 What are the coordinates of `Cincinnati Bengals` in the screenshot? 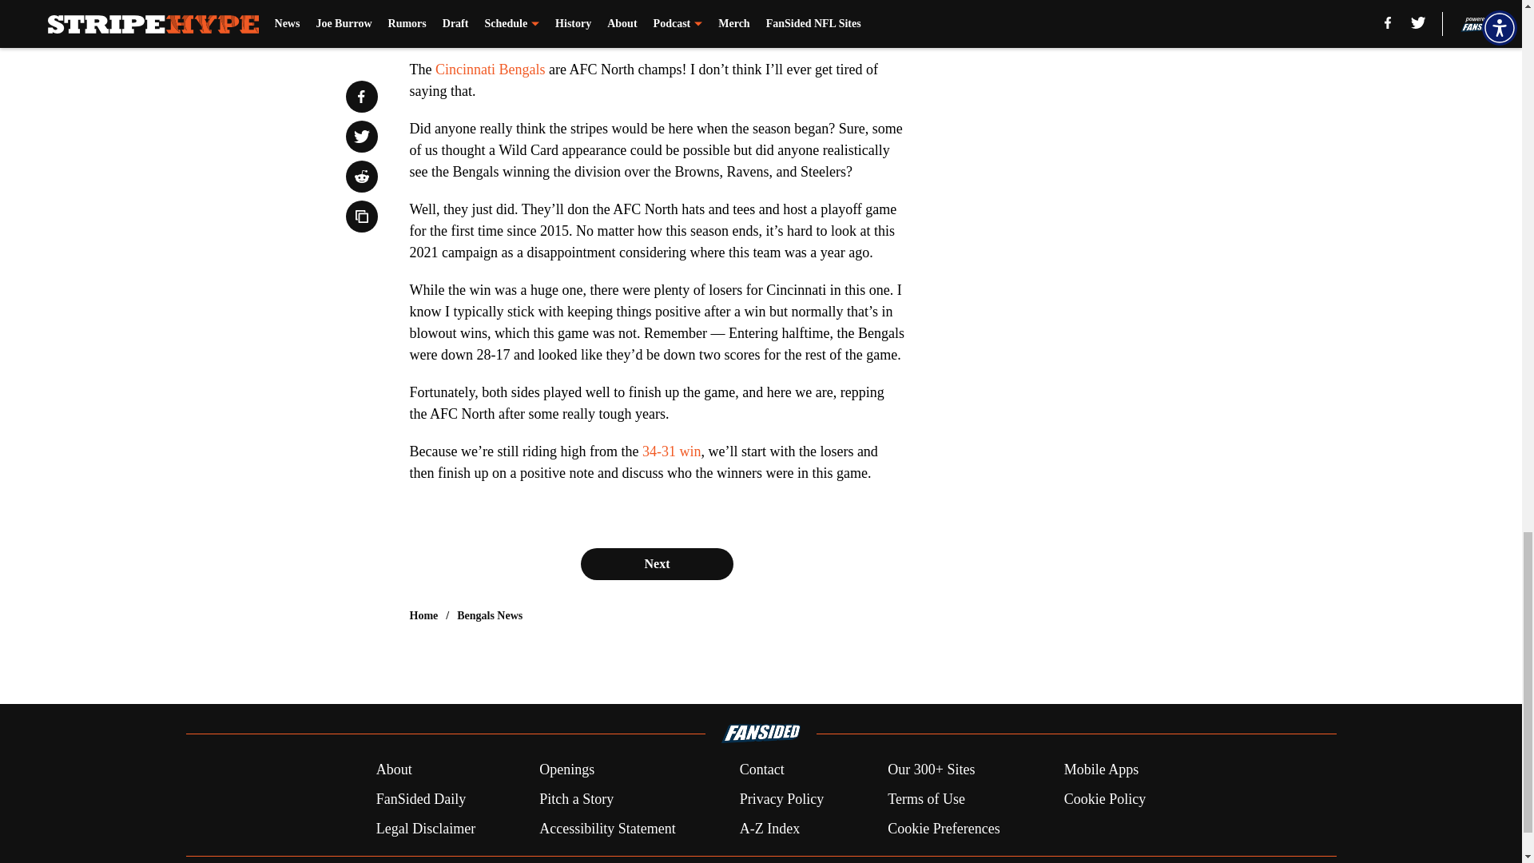 It's located at (490, 69).